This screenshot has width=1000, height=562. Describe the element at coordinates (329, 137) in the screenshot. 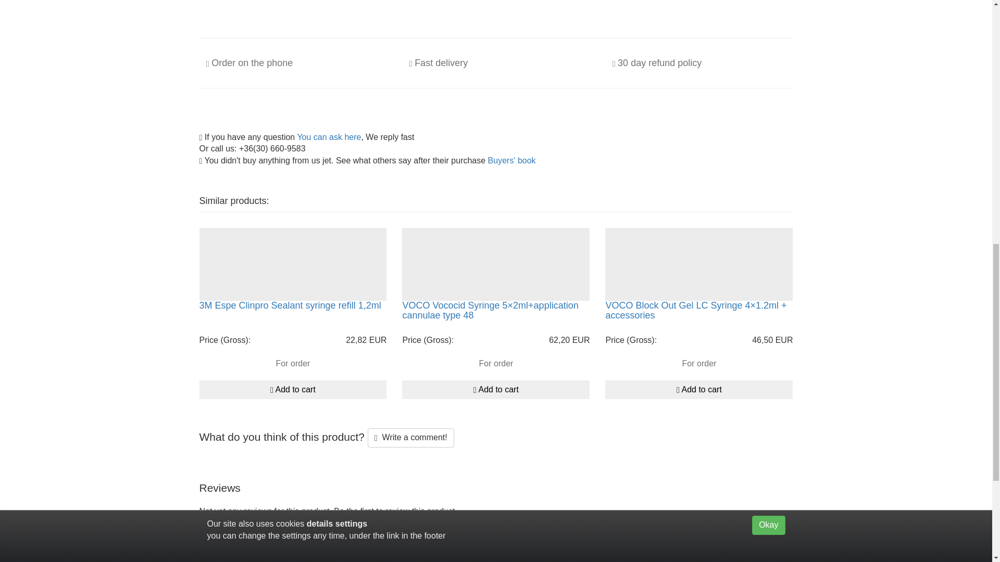

I see `You can ask here` at that location.